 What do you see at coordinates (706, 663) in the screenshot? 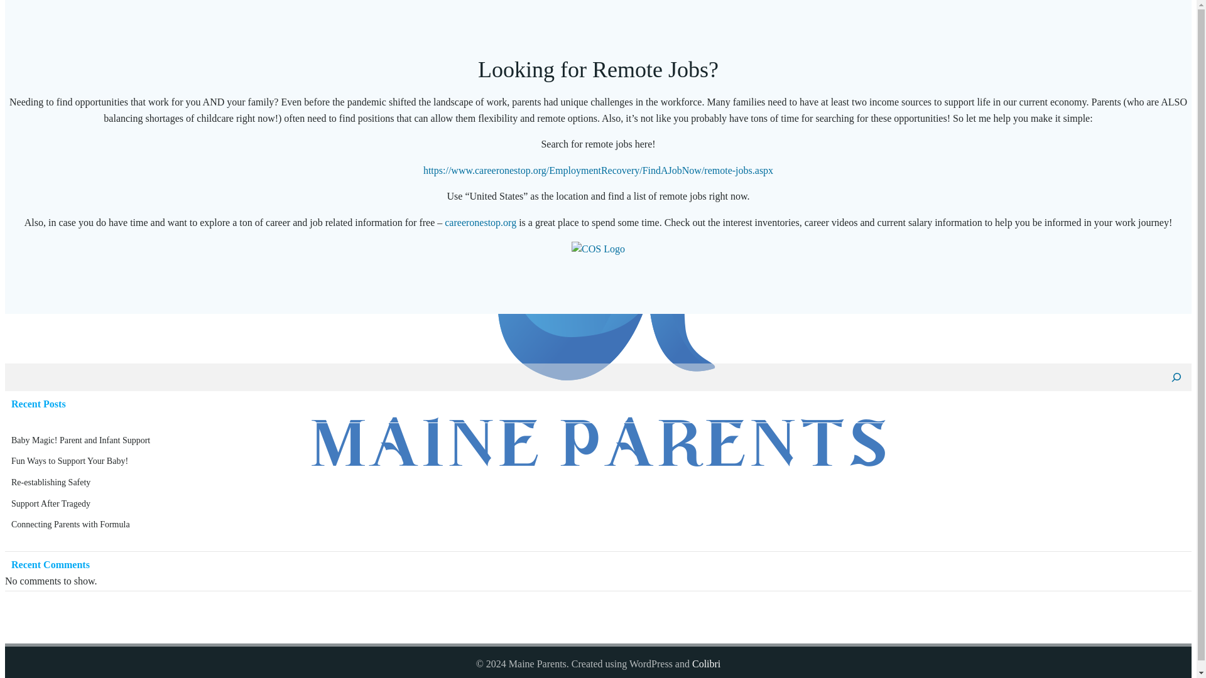
I see `Colibri` at bounding box center [706, 663].